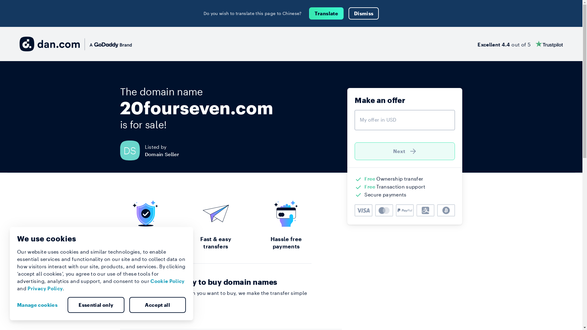 The width and height of the screenshot is (587, 330). What do you see at coordinates (364, 13) in the screenshot?
I see `Dismiss` at bounding box center [364, 13].